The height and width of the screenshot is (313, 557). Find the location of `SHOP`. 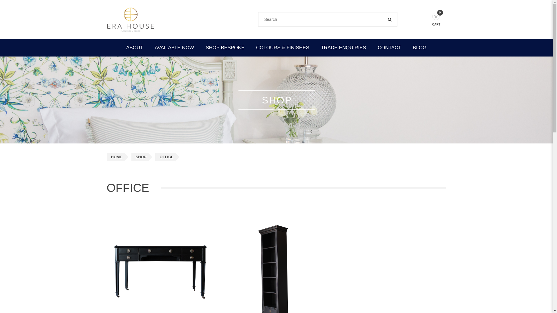

SHOP is located at coordinates (140, 157).